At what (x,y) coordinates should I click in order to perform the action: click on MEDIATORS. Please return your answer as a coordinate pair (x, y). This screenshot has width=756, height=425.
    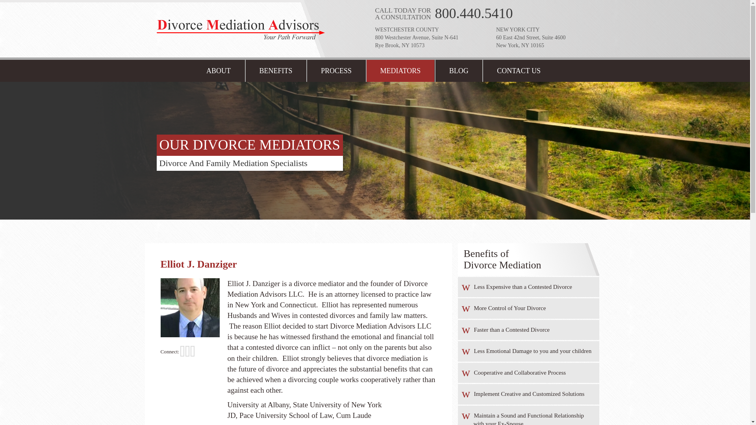
    Looking at the image, I should click on (400, 71).